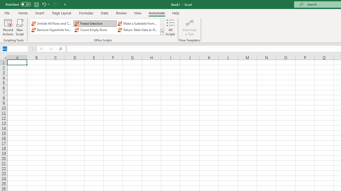 The image size is (341, 191). I want to click on New Script, so click(19, 27).